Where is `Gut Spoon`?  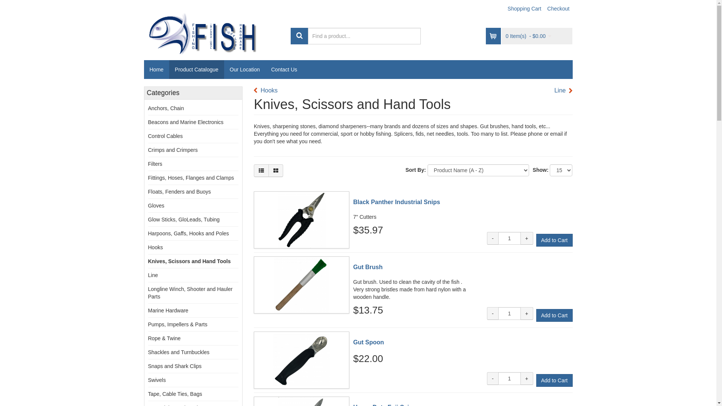
Gut Spoon is located at coordinates (369, 342).